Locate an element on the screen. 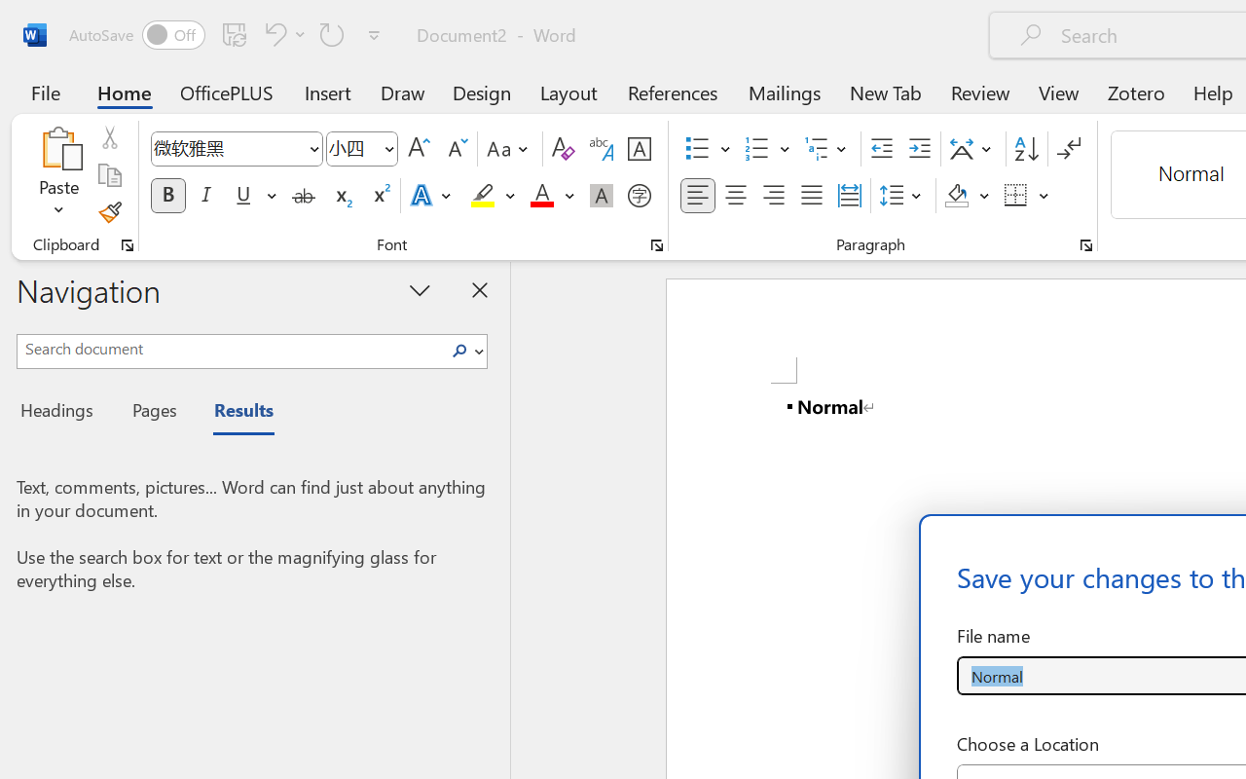 The width and height of the screenshot is (1246, 779). Grow Font is located at coordinates (419, 149).